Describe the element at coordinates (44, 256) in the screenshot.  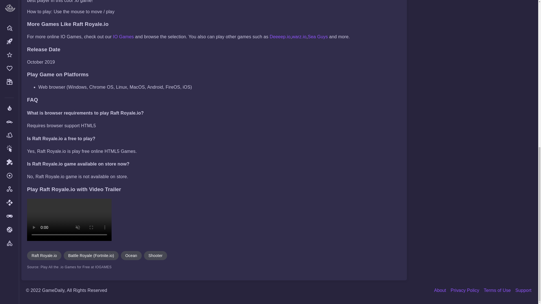
I see `Raft Royale.io` at that location.